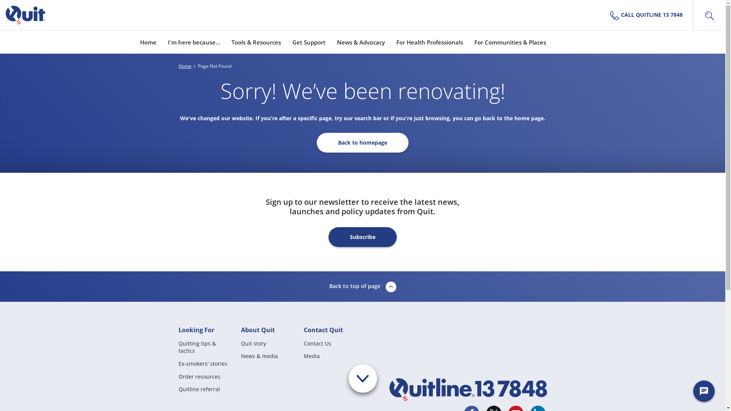 The image size is (731, 411). I want to click on News & Advocacy, so click(360, 42).